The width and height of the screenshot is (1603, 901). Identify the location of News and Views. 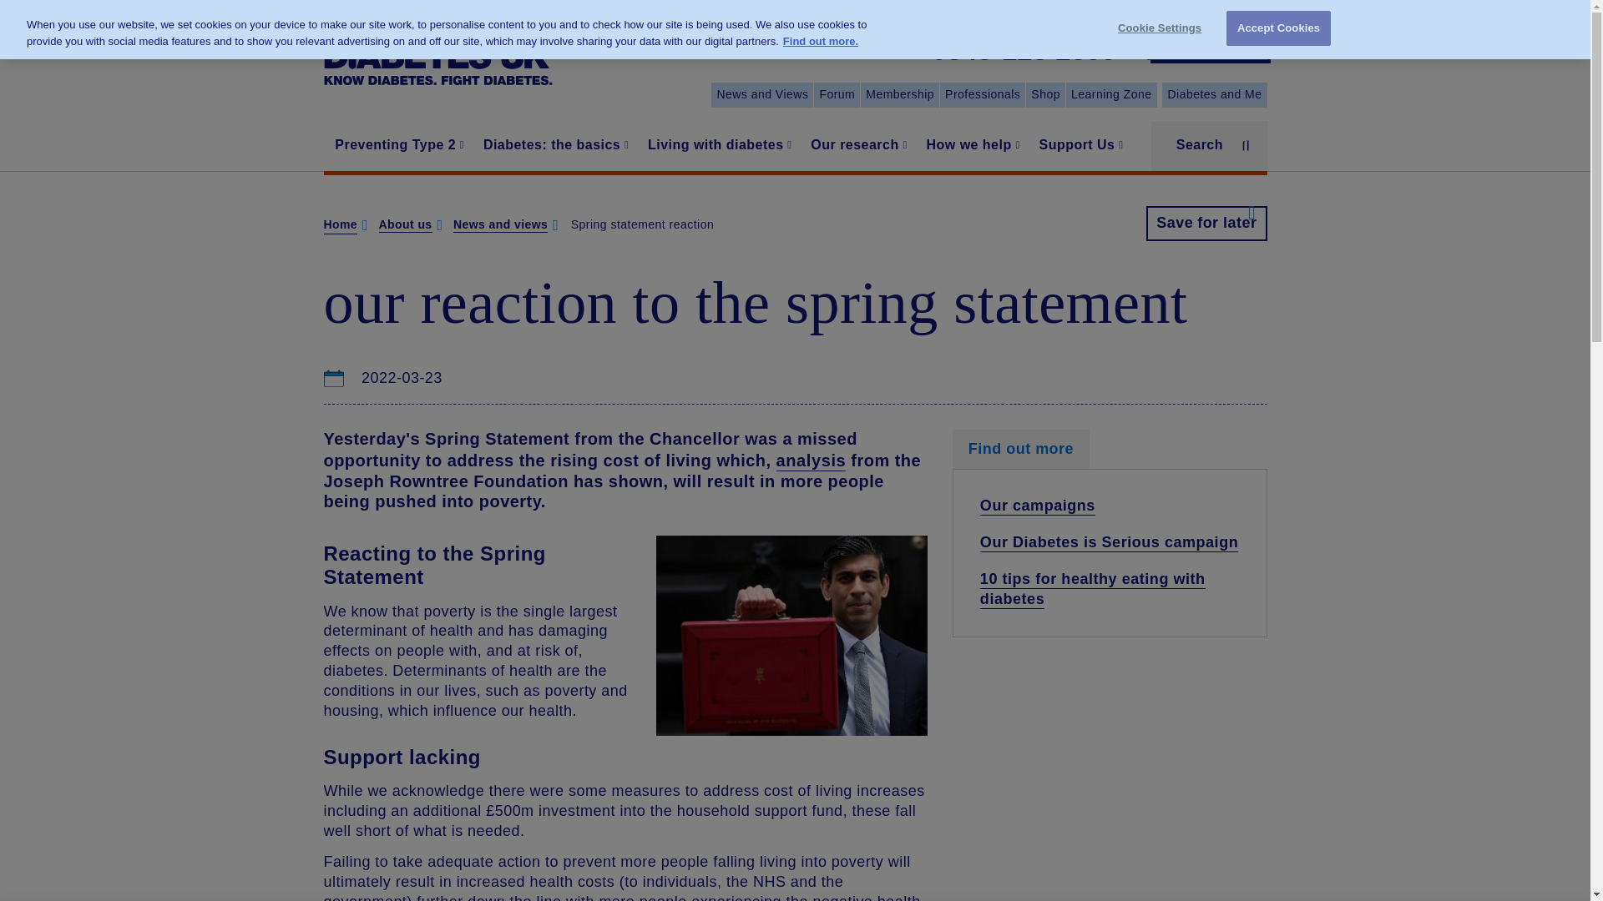
(761, 95).